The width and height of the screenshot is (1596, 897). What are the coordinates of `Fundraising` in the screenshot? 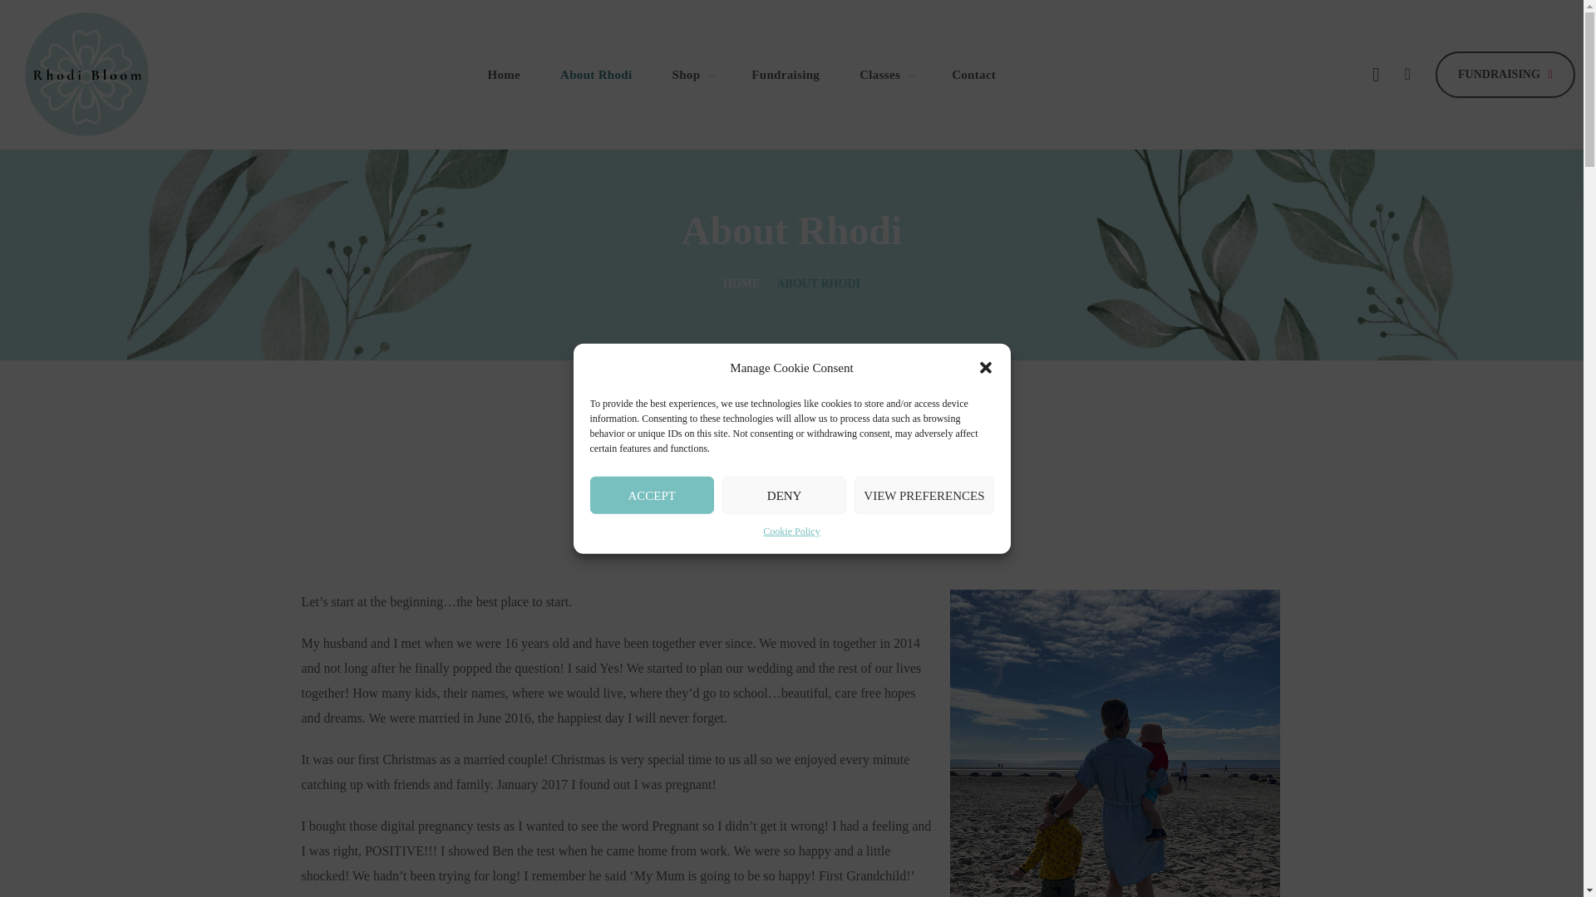 It's located at (785, 74).